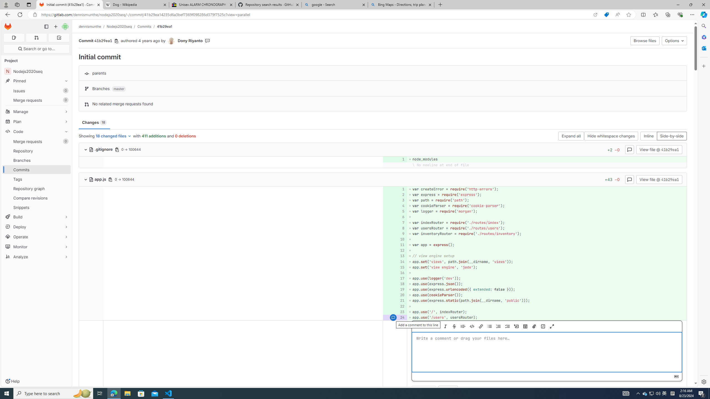 This screenshot has width=710, height=399. What do you see at coordinates (394, 301) in the screenshot?
I see `21` at bounding box center [394, 301].